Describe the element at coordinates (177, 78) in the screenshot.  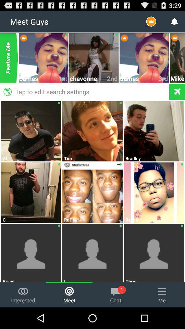
I see `click mike atienzo icon` at that location.